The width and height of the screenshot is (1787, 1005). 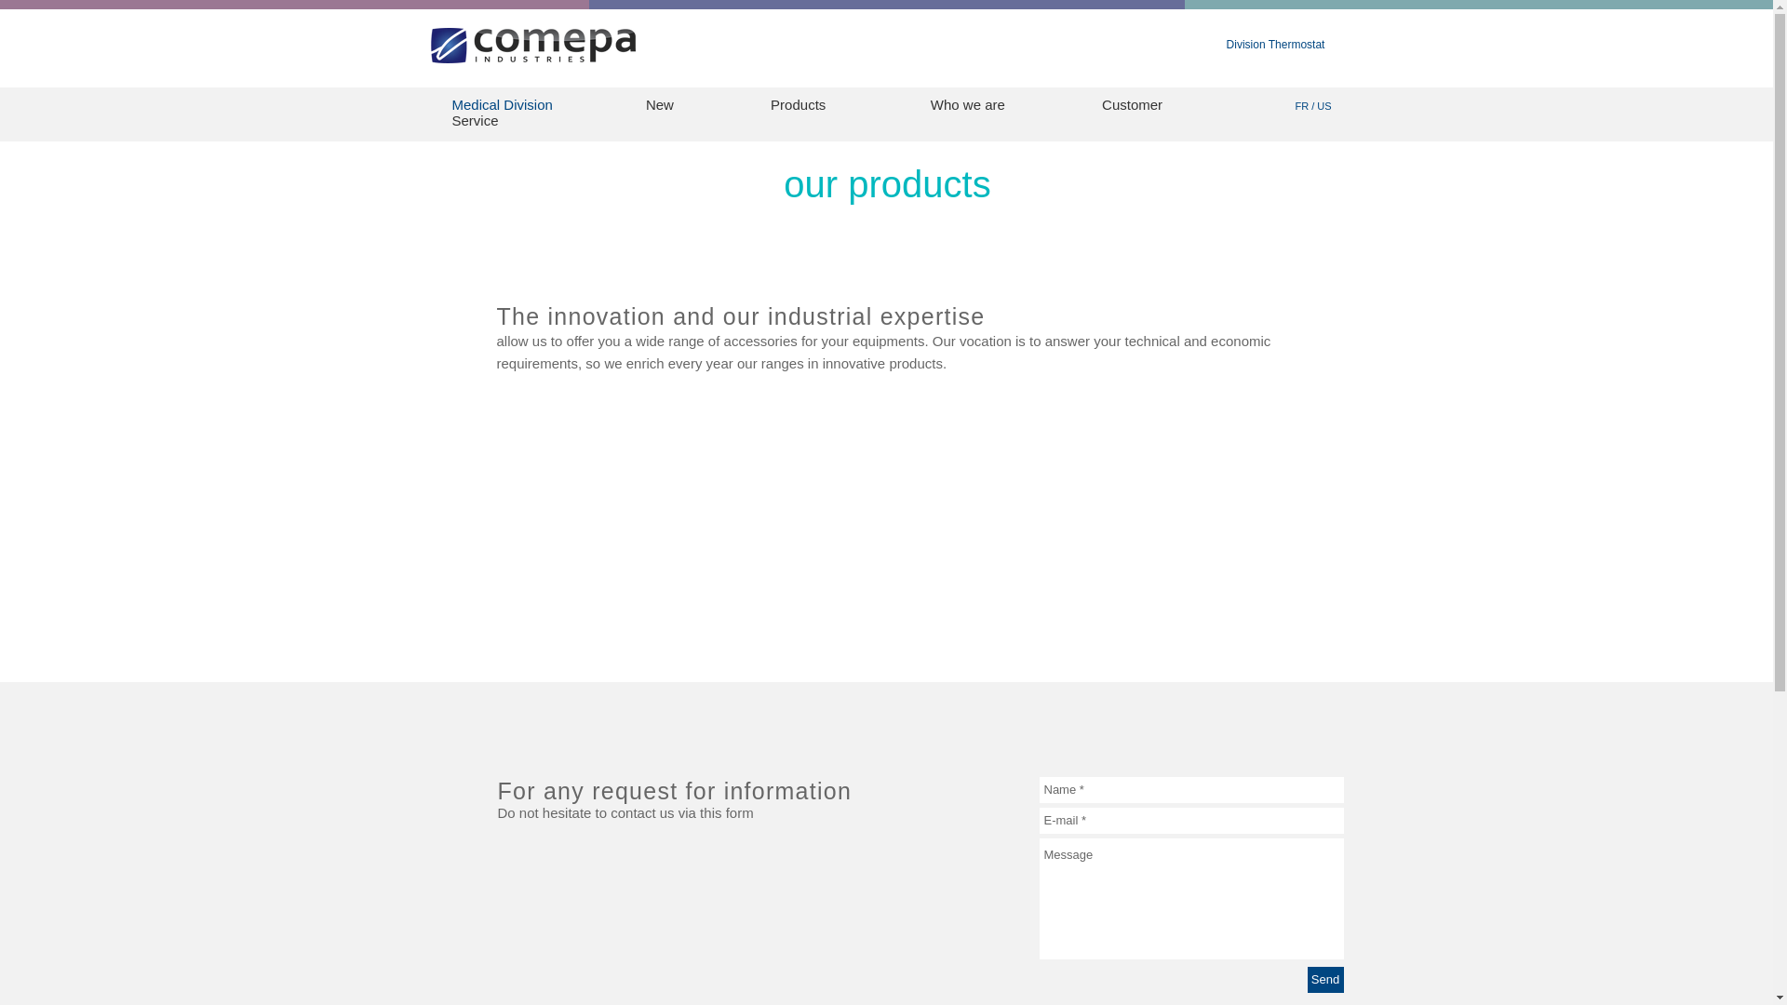 What do you see at coordinates (807, 112) in the screenshot?
I see `Customer Service` at bounding box center [807, 112].